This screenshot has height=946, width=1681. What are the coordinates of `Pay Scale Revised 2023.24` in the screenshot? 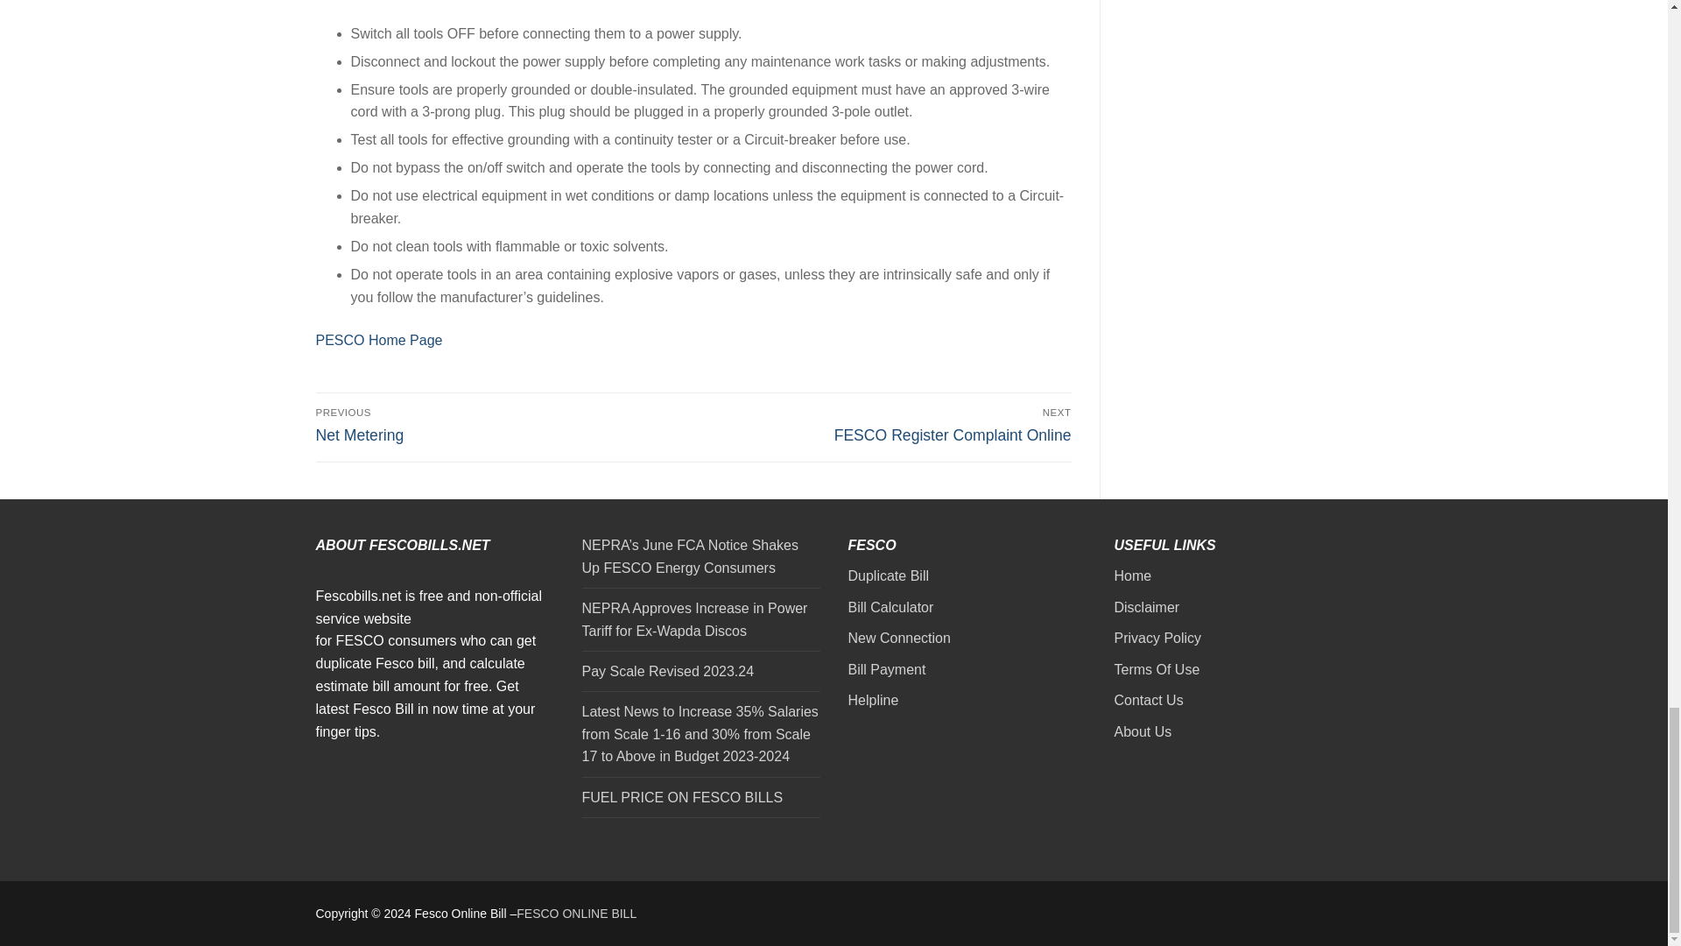 It's located at (700, 675).